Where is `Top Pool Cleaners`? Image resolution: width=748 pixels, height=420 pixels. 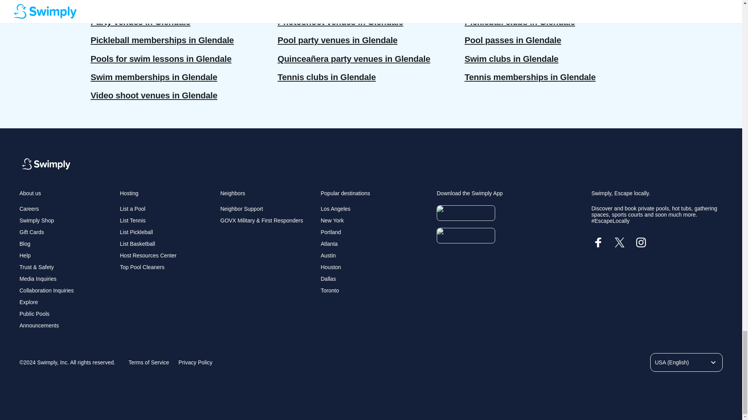
Top Pool Cleaners is located at coordinates (142, 267).